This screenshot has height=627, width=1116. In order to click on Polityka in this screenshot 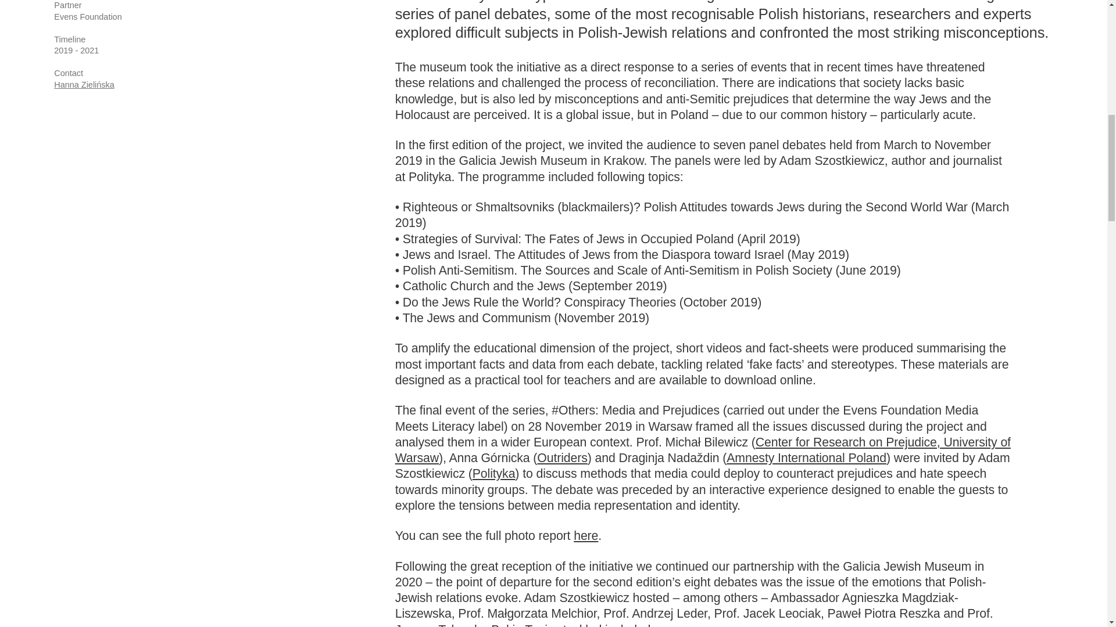, I will do `click(494, 474)`.